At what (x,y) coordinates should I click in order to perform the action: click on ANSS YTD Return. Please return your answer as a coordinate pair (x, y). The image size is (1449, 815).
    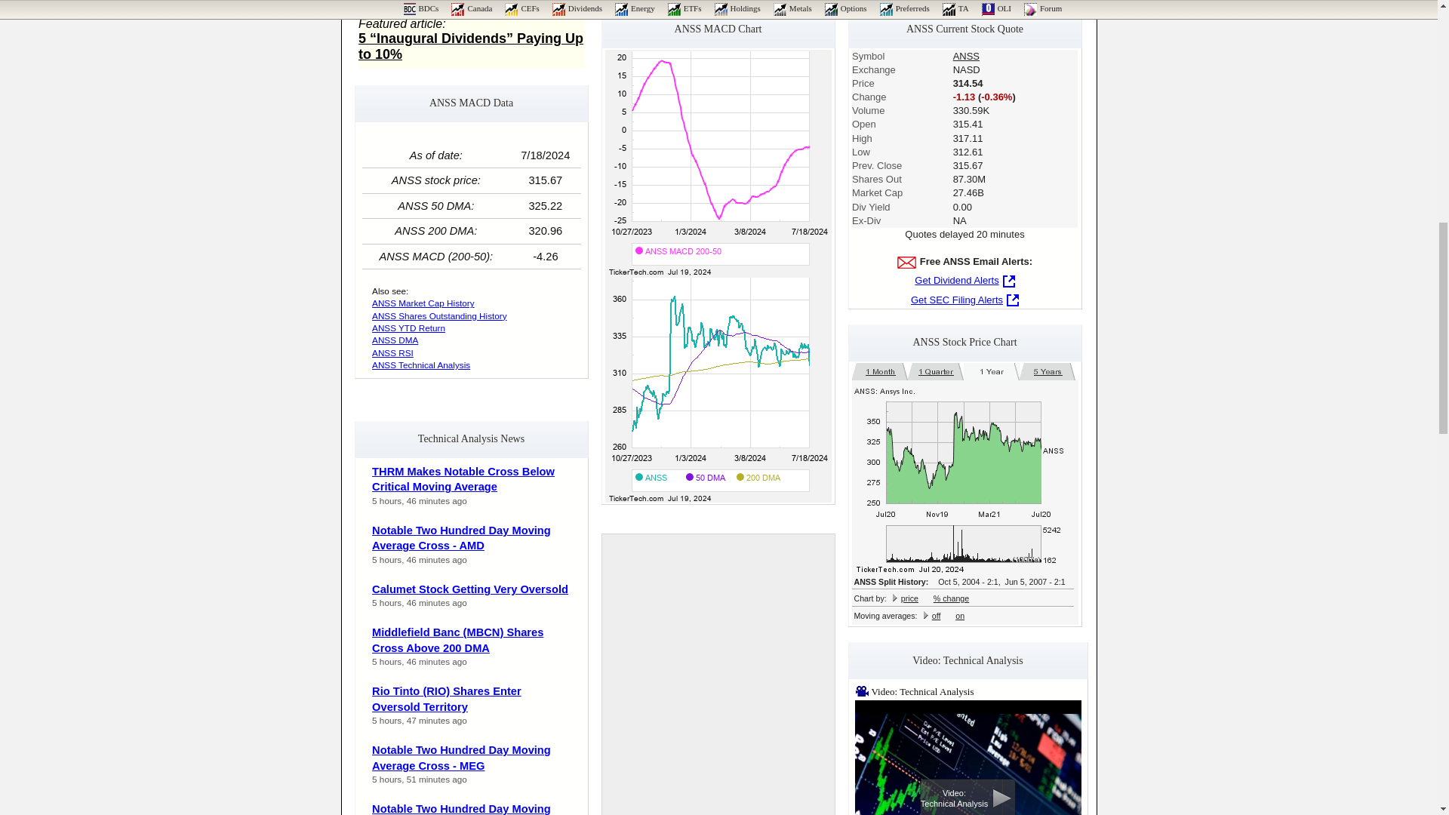
    Looking at the image, I should click on (408, 328).